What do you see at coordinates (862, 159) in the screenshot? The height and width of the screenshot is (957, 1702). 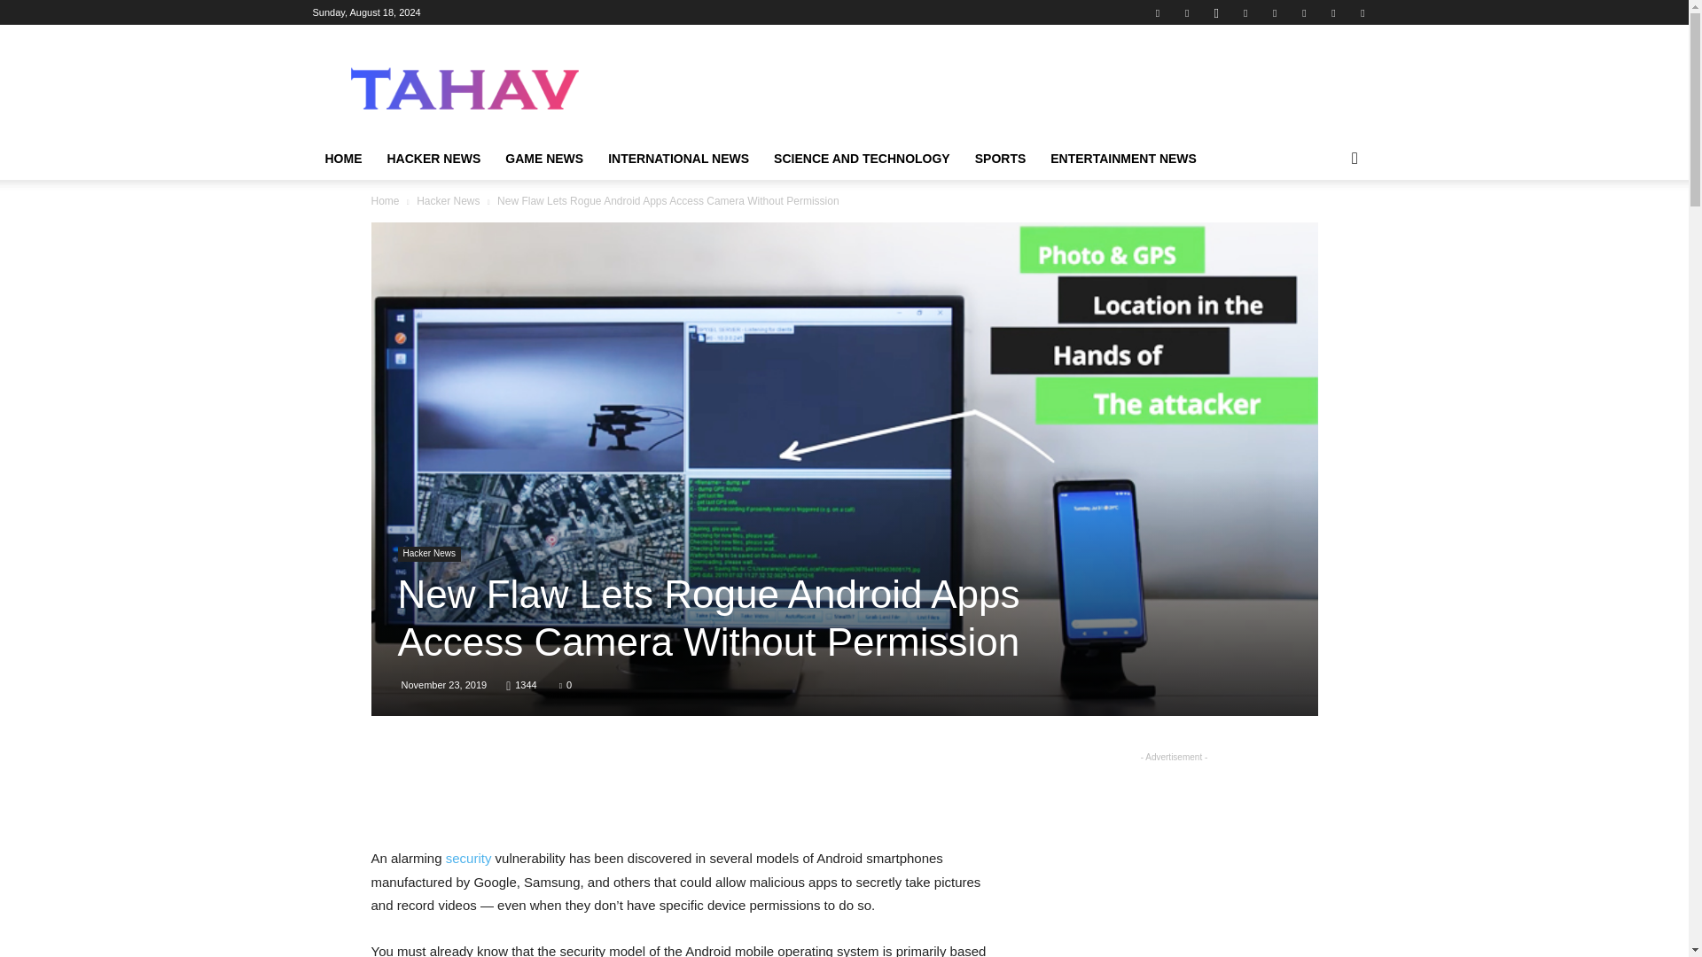 I see `SCIENCE AND TECHNOLOGY` at bounding box center [862, 159].